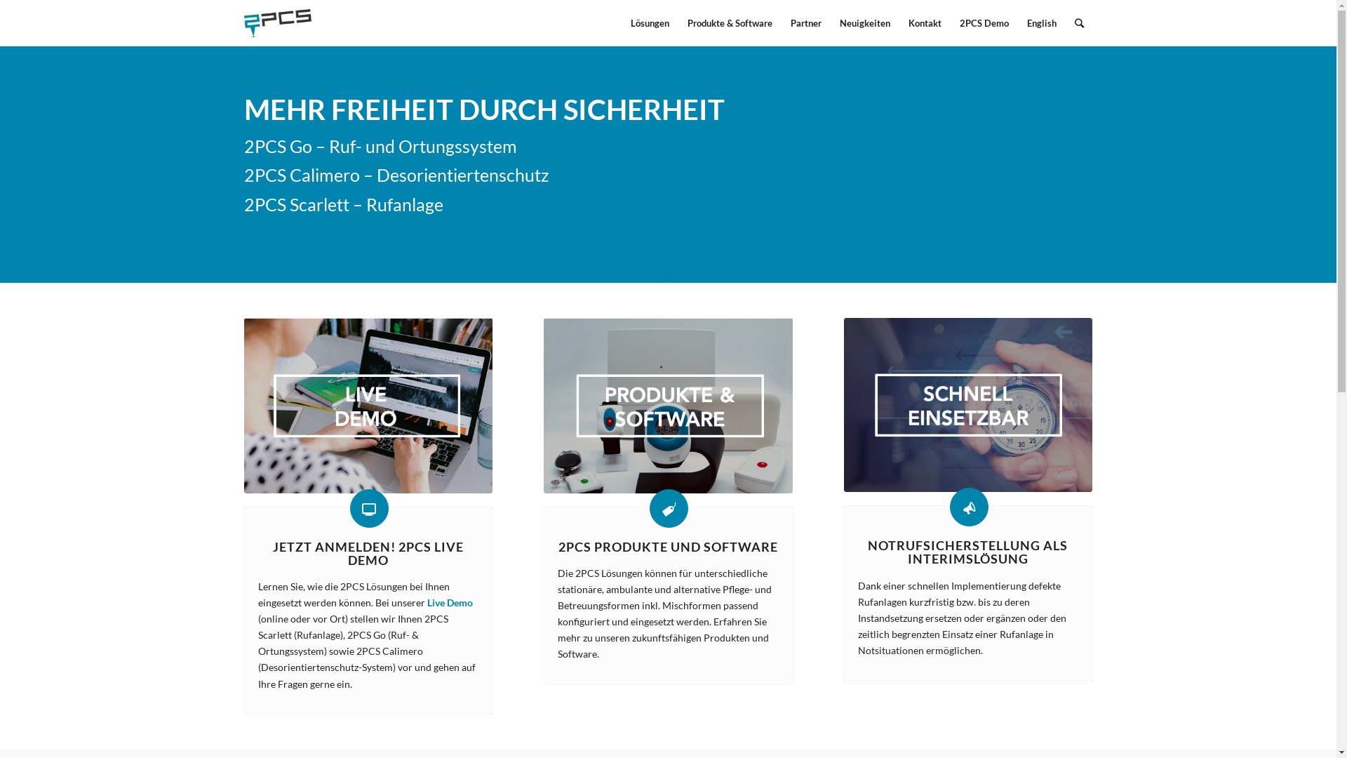 This screenshot has height=758, width=1347. I want to click on JETZT ANMELDEN! 2PCS LIVE DEMO, so click(368, 554).